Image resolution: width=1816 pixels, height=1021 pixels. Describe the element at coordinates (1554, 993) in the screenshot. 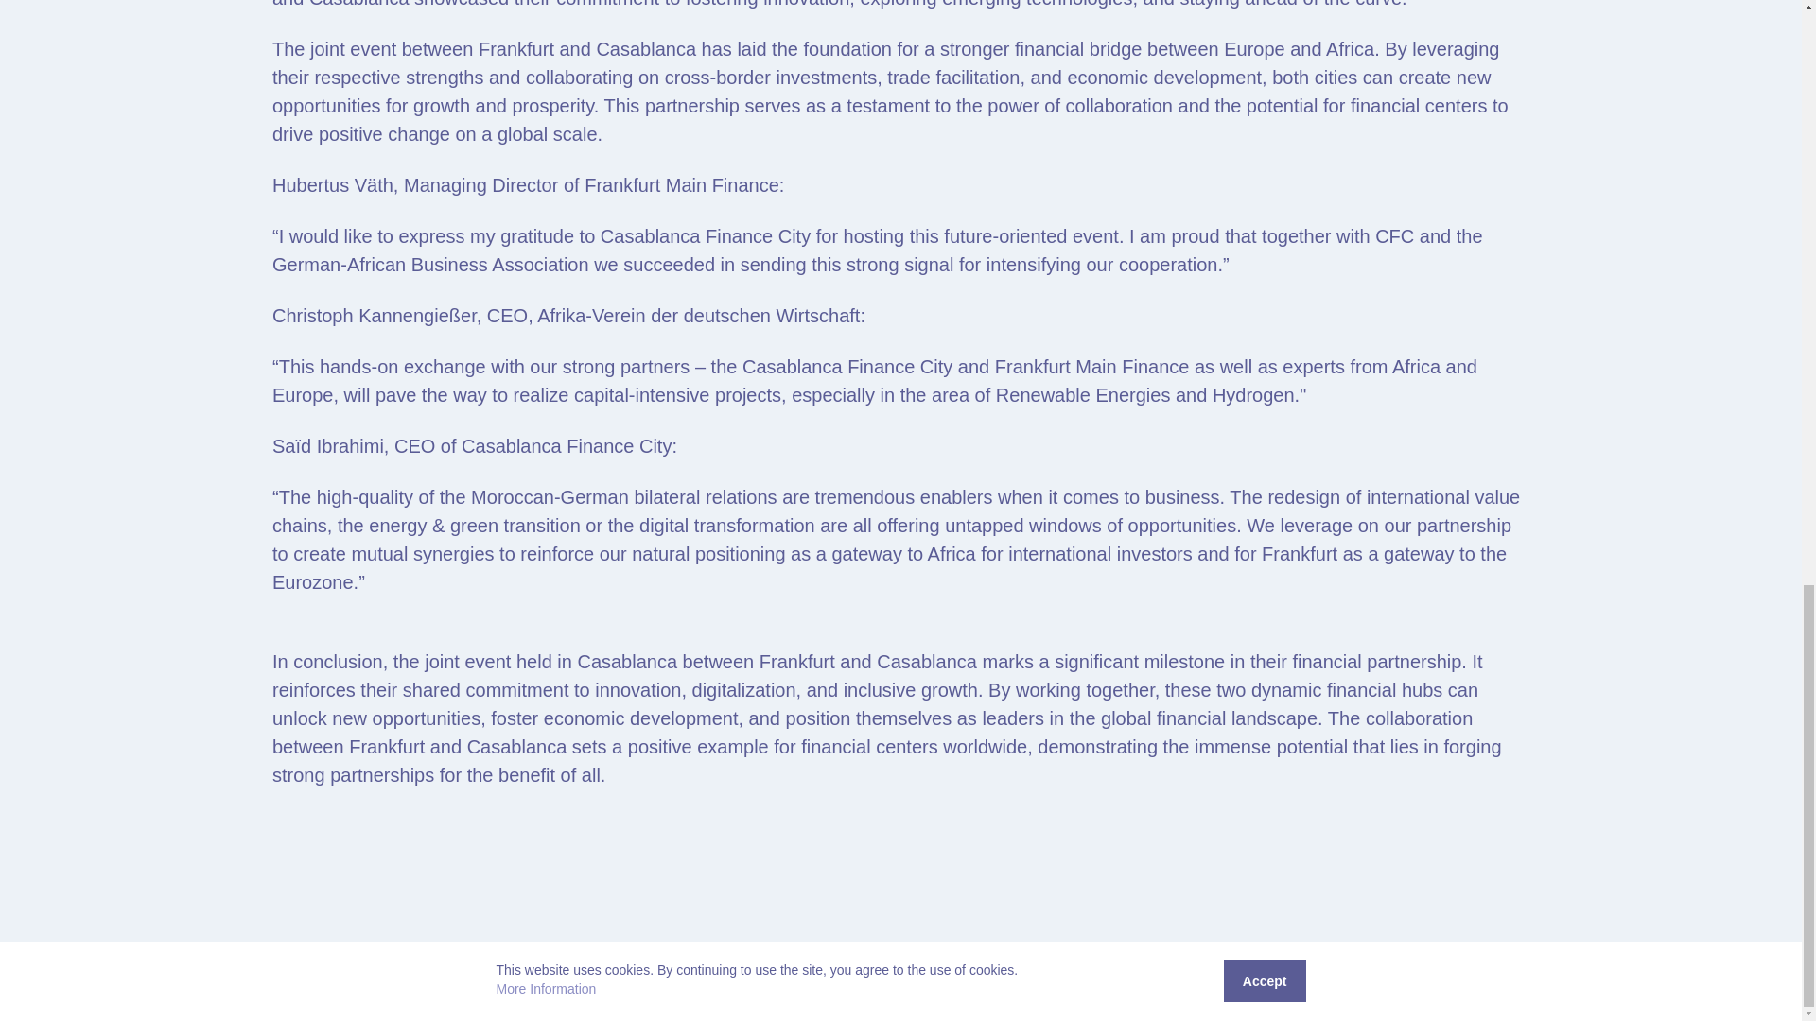

I see `Resources` at that location.